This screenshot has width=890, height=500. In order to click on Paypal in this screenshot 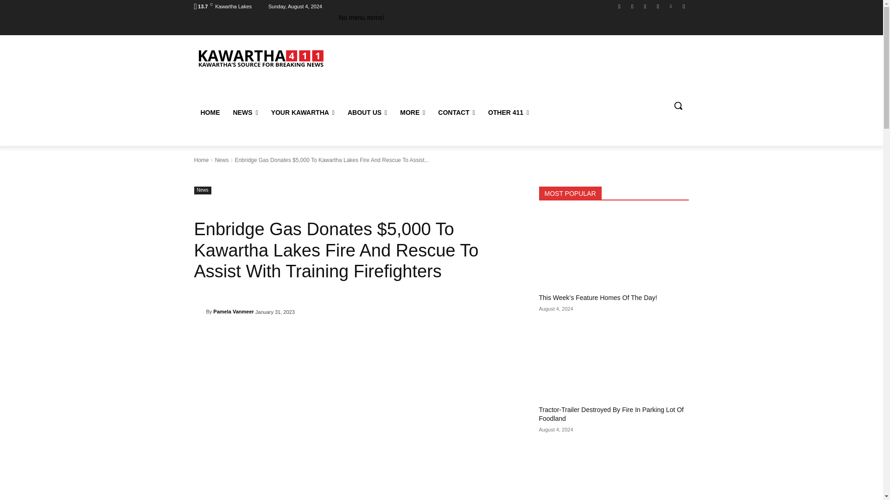, I will do `click(645, 6)`.